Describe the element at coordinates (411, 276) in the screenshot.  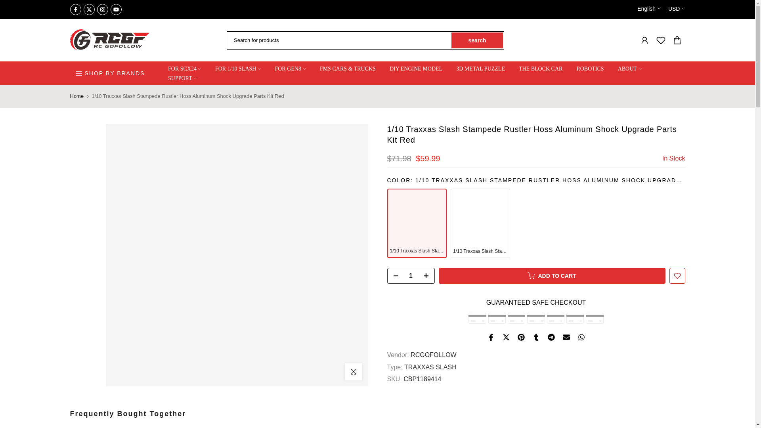
I see `1` at that location.